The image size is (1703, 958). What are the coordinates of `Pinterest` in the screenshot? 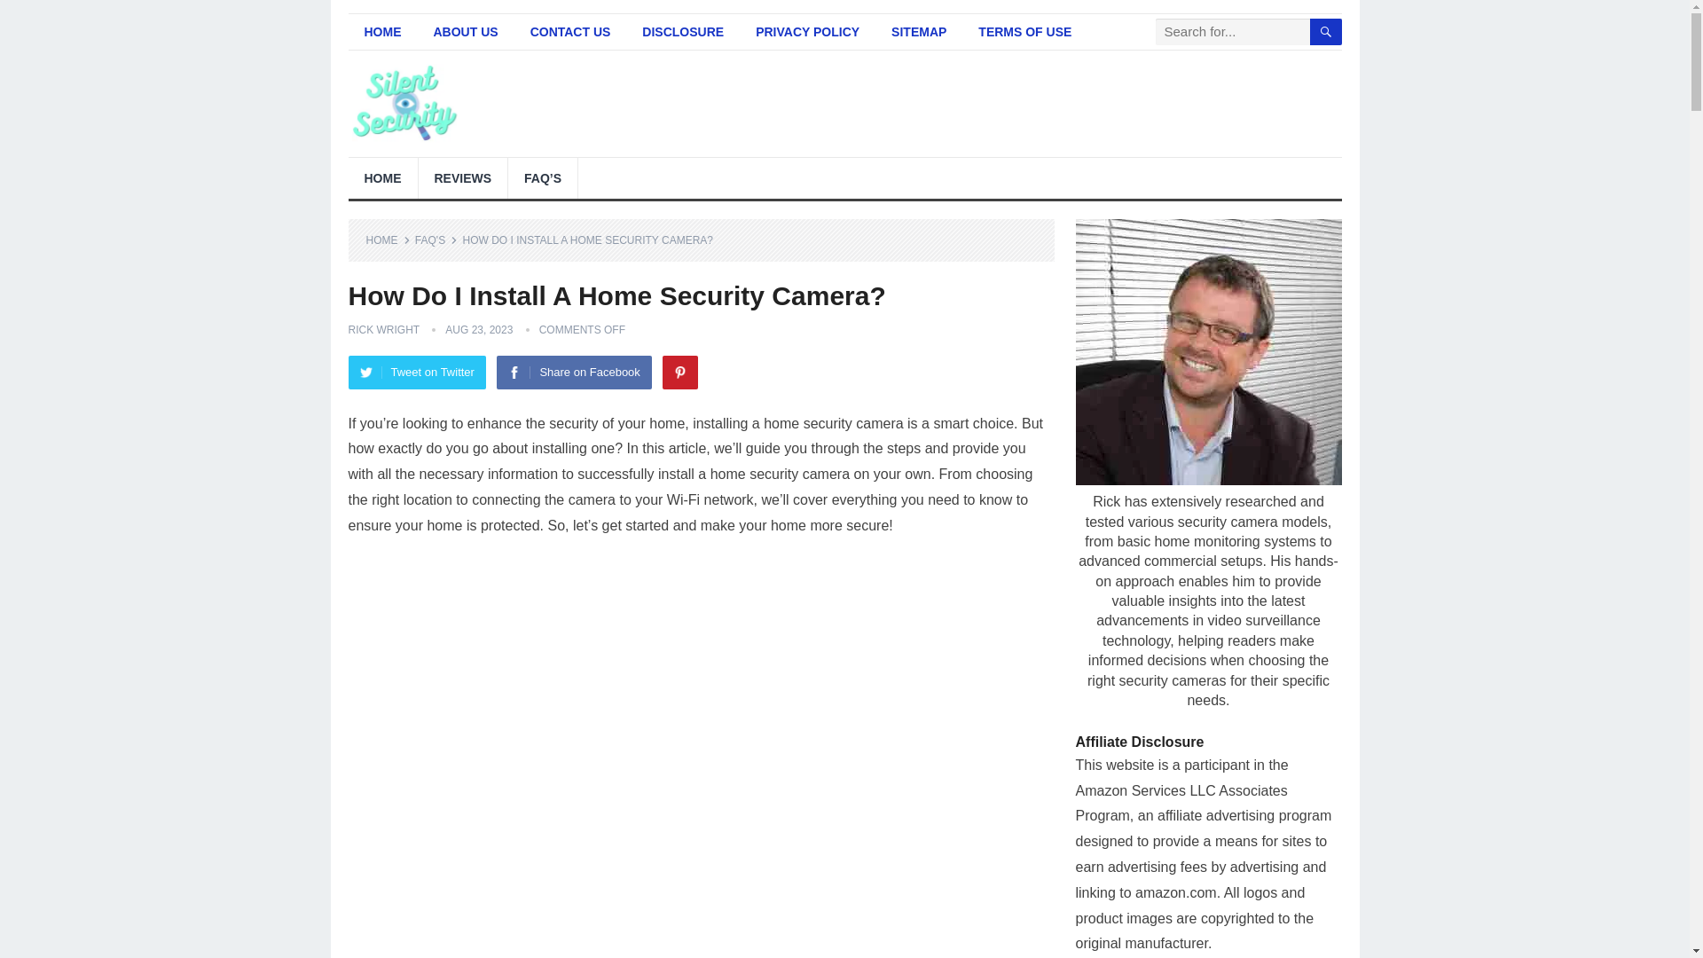 It's located at (679, 372).